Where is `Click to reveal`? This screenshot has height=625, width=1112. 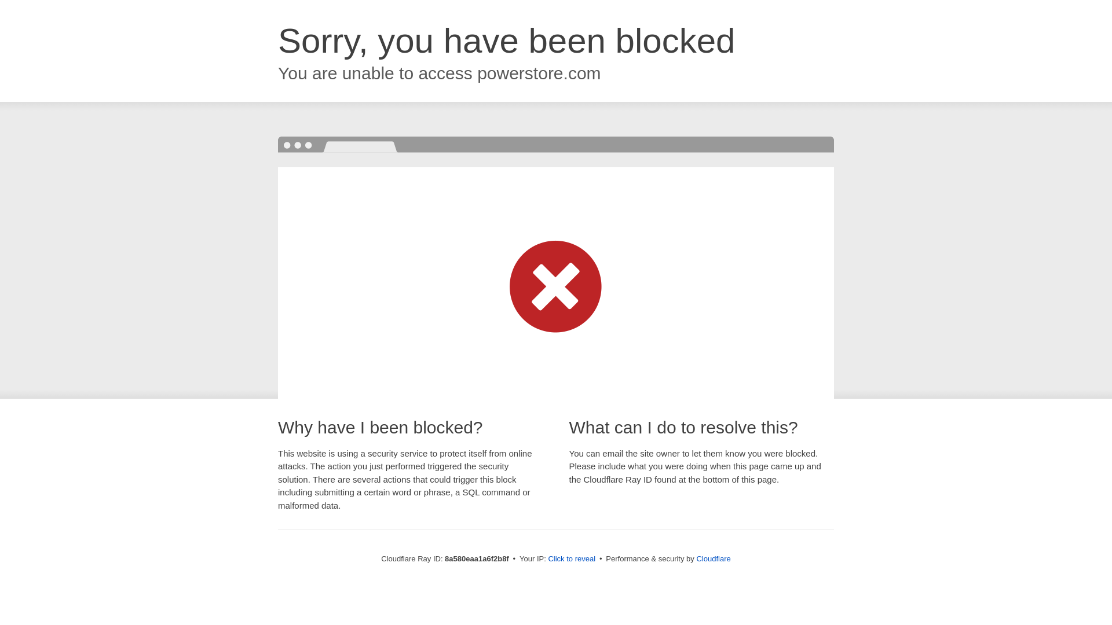 Click to reveal is located at coordinates (571, 559).